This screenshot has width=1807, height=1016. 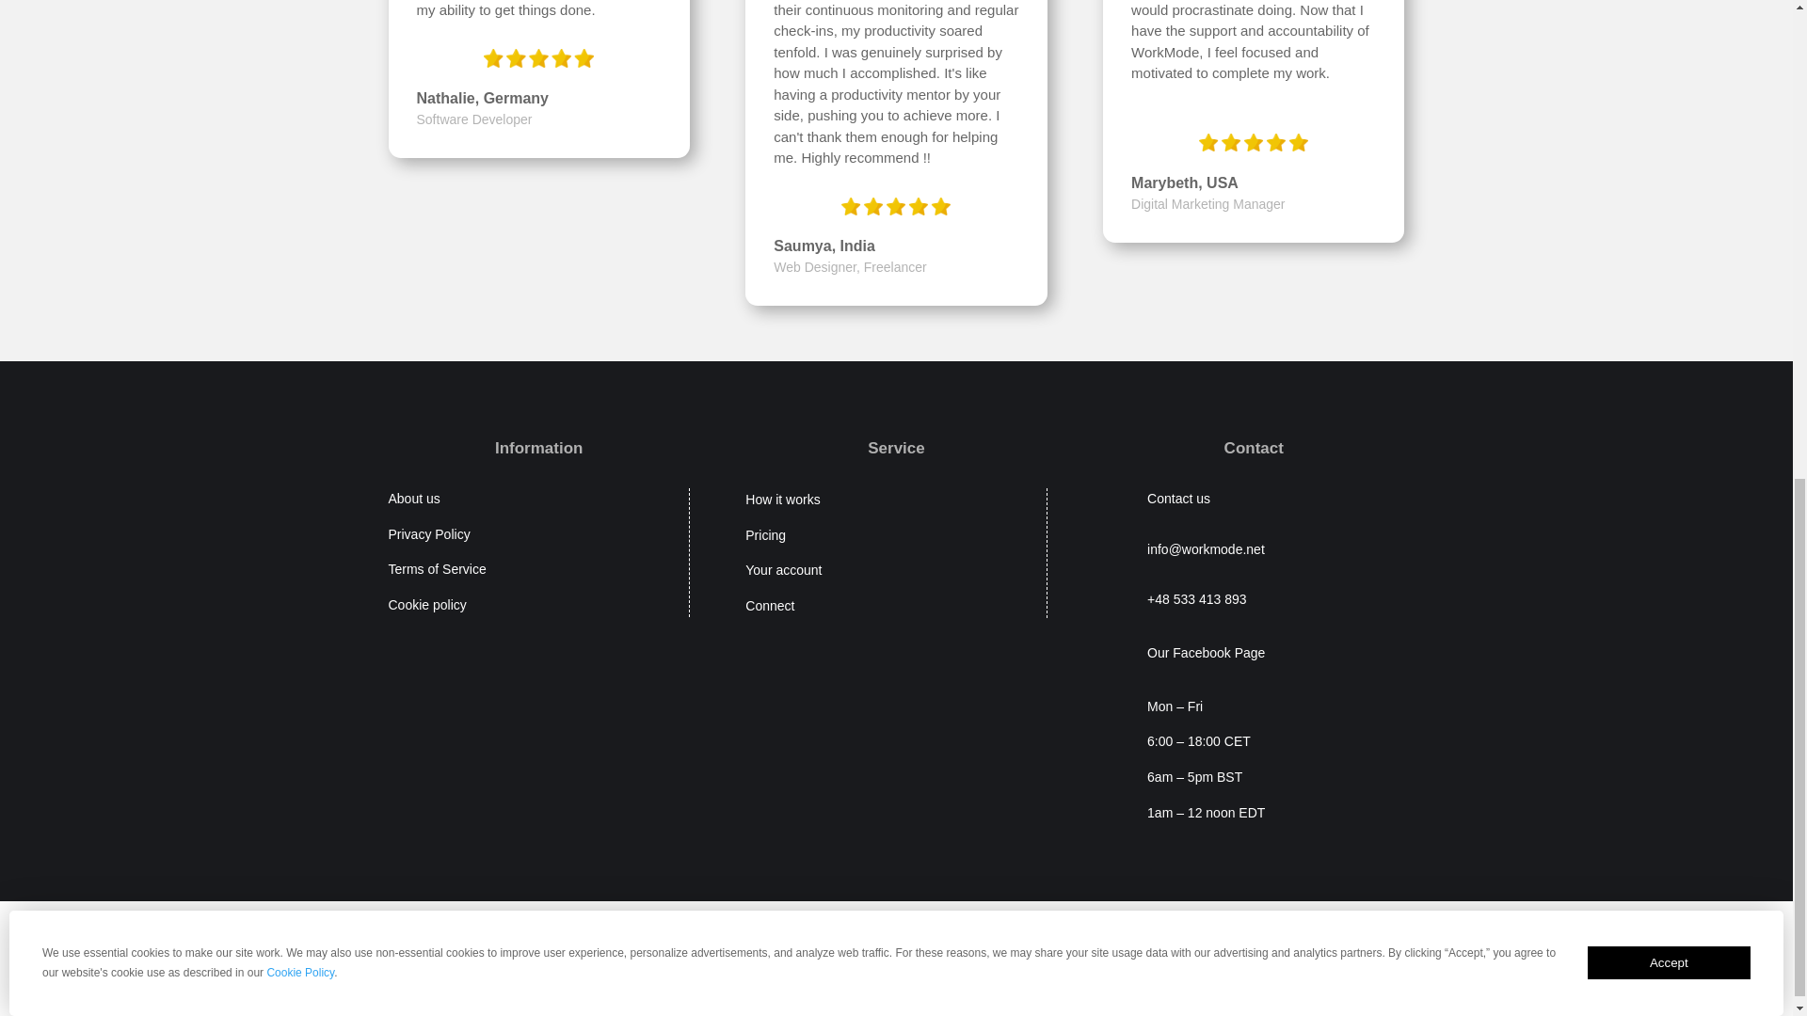 I want to click on Contact us, so click(x=1178, y=498).